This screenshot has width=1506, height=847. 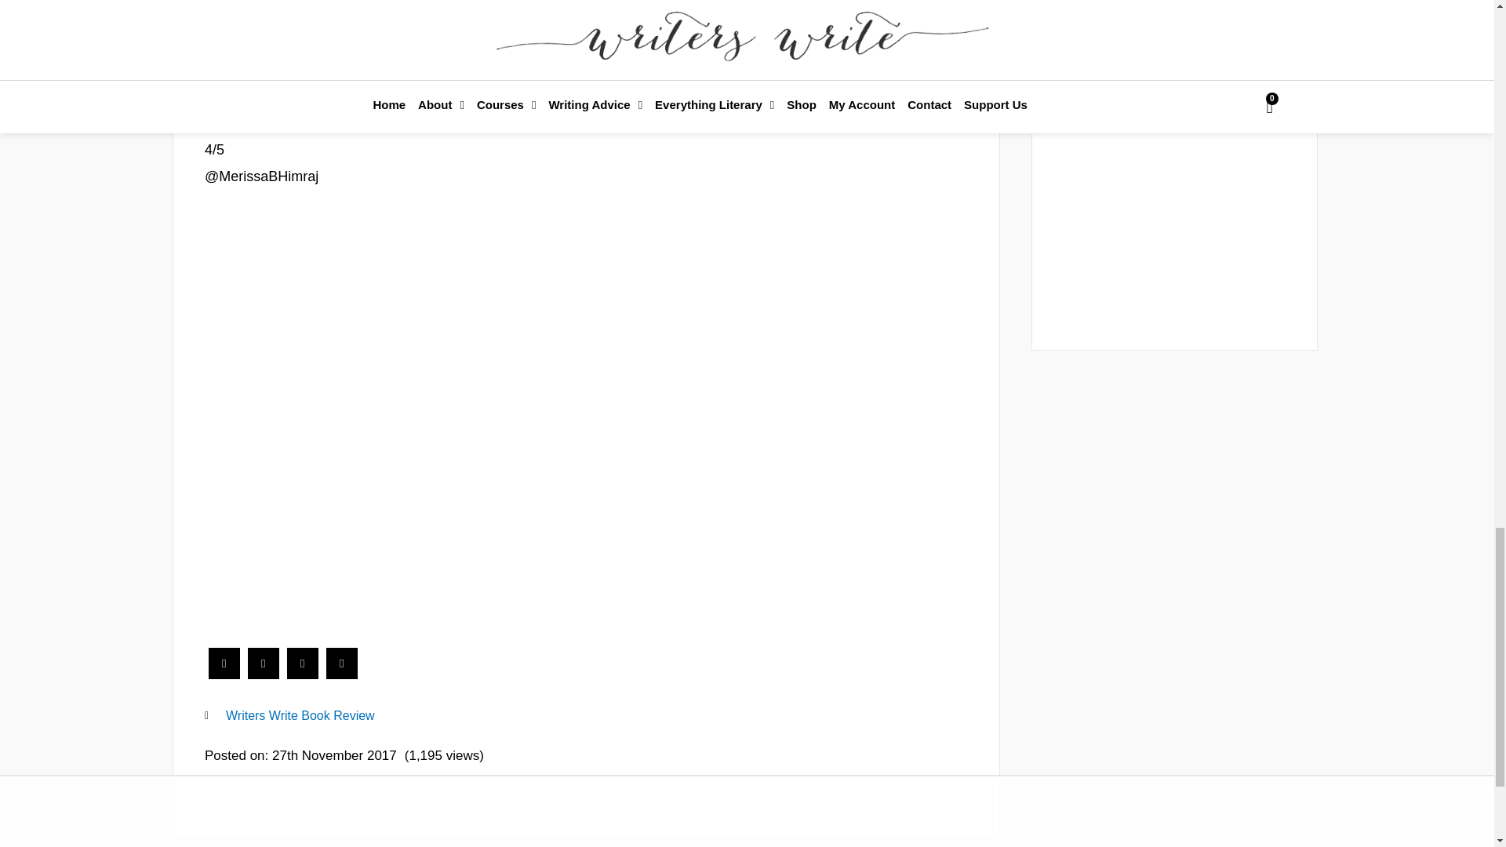 I want to click on Share on Facebook, so click(x=224, y=674).